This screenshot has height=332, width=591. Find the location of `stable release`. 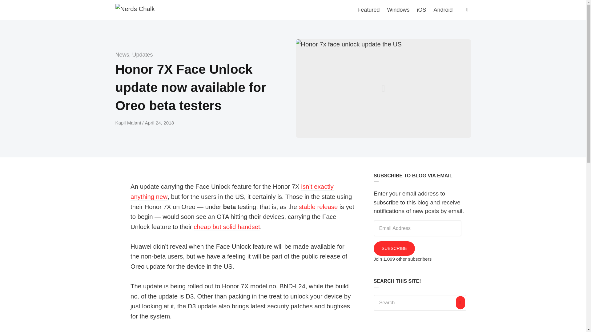

stable release is located at coordinates (318, 207).